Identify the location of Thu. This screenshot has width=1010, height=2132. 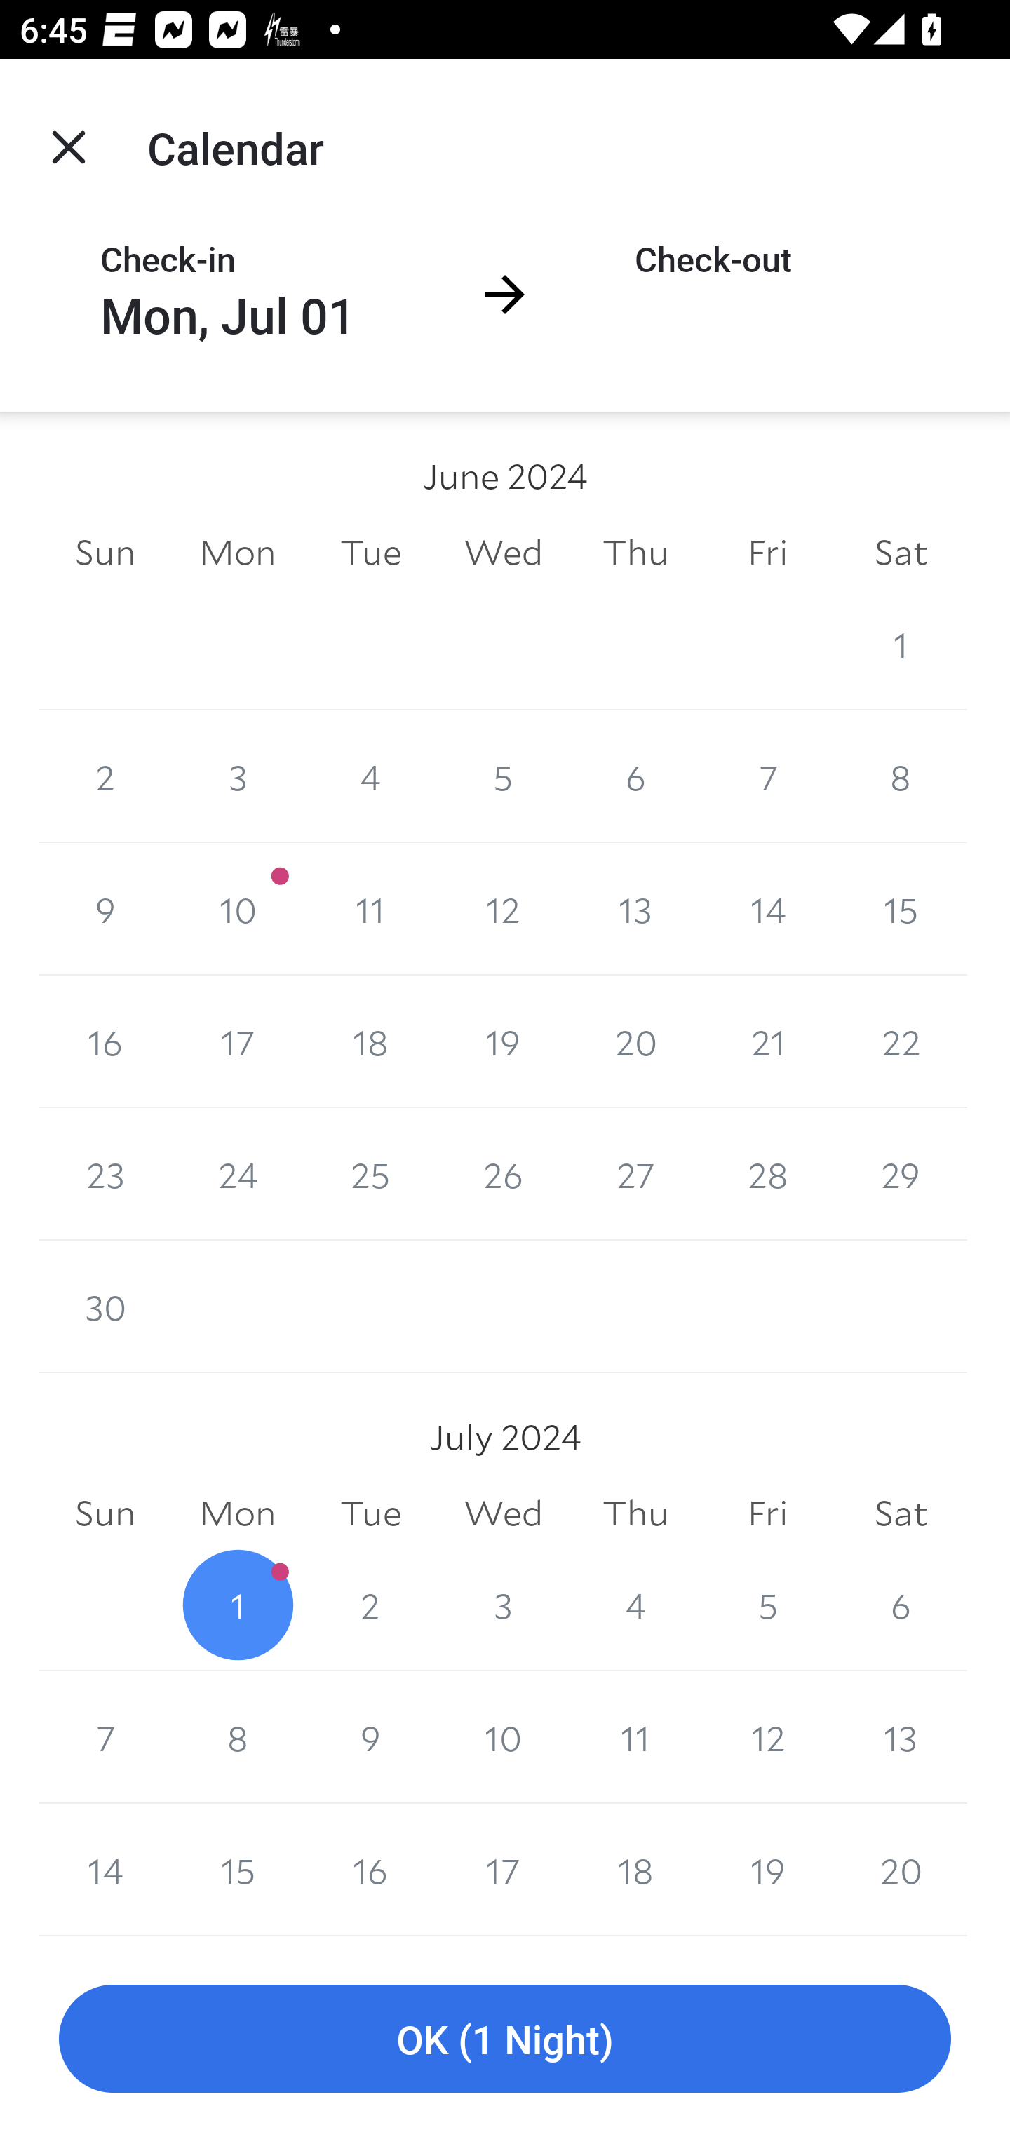
(635, 551).